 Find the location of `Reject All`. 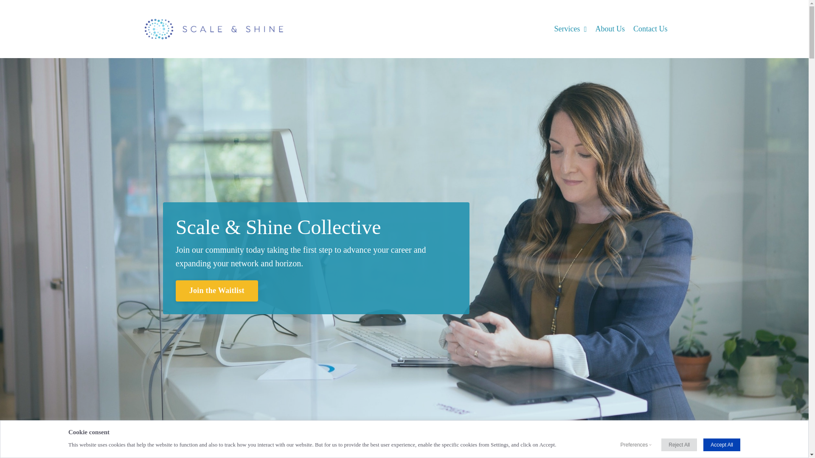

Reject All is located at coordinates (679, 444).